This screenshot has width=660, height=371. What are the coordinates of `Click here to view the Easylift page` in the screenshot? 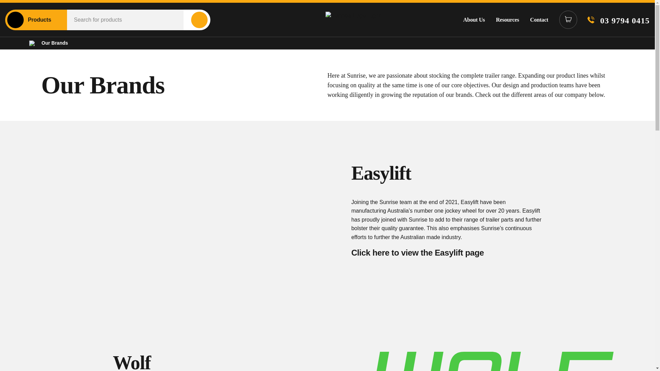 It's located at (417, 253).